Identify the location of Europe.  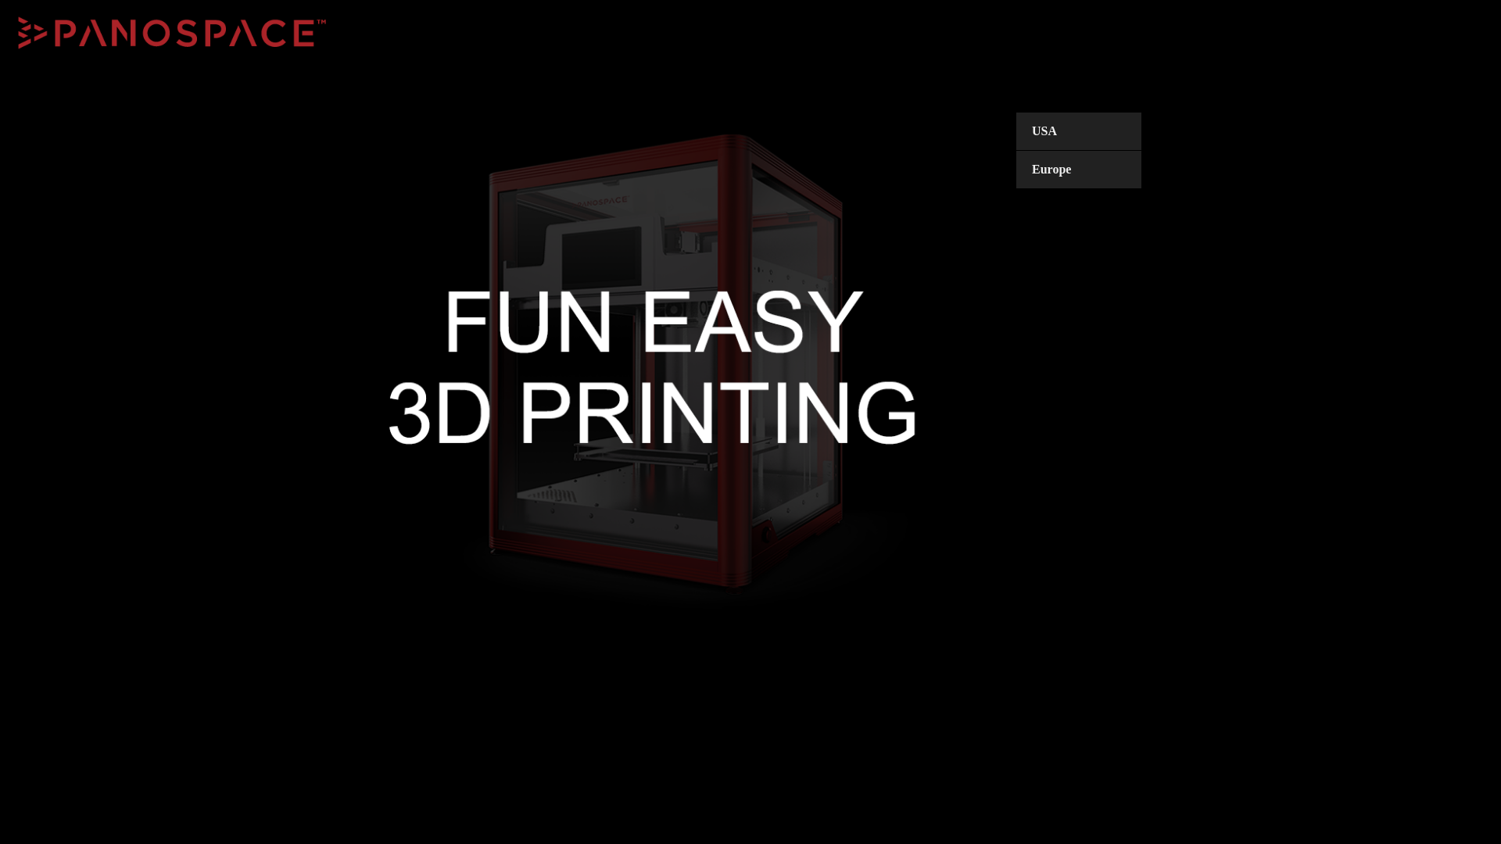
(1094, 170).